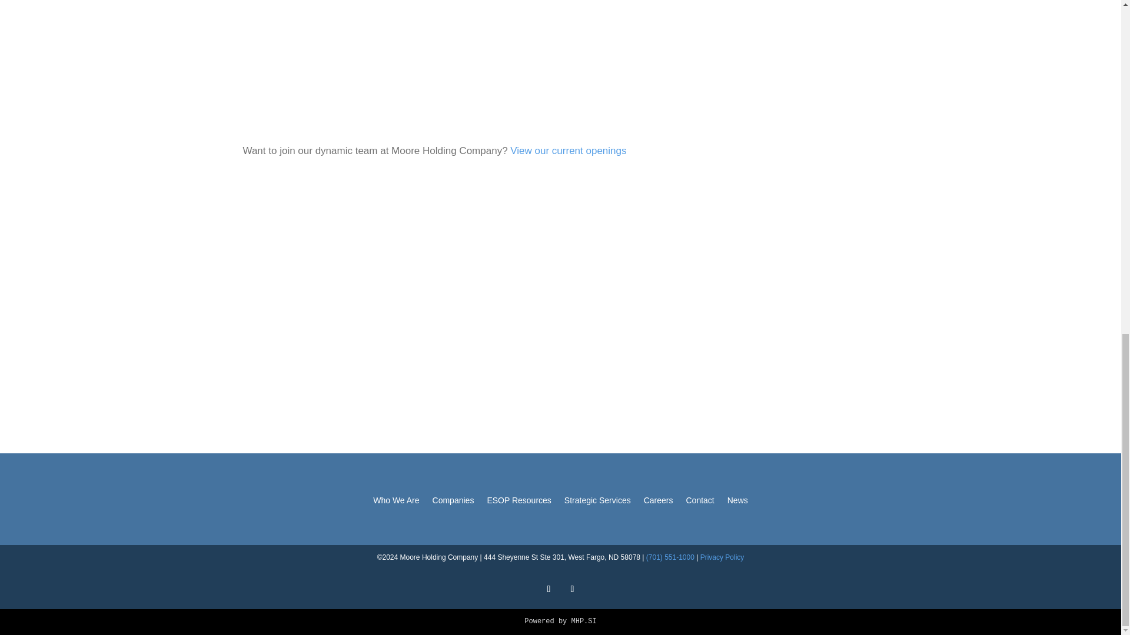  What do you see at coordinates (572, 589) in the screenshot?
I see `Follow on LinkedIn` at bounding box center [572, 589].